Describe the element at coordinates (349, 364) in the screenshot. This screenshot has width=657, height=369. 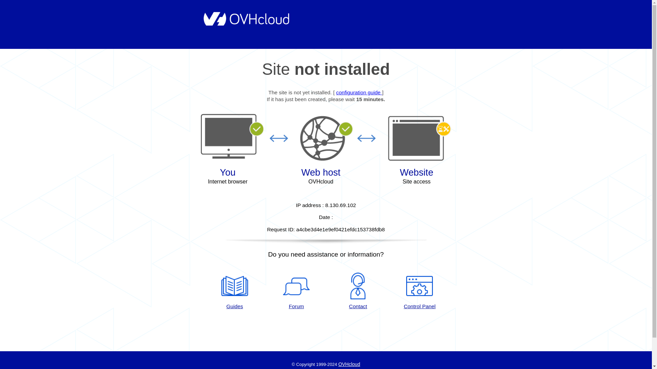
I see `OVHcloud` at that location.